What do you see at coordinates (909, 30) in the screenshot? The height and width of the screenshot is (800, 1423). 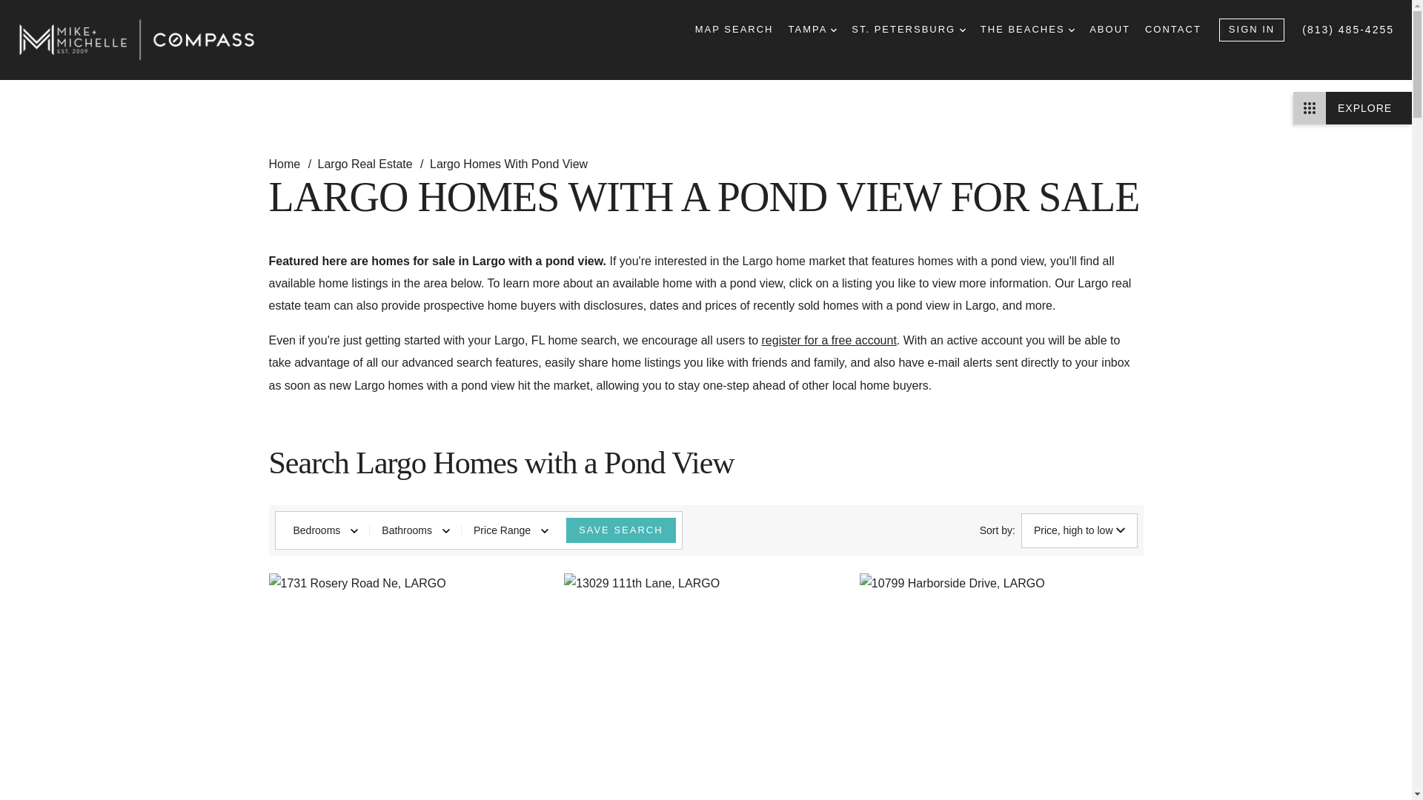 I see `ST. PETERSBURG DROPDOWN ARROW` at bounding box center [909, 30].